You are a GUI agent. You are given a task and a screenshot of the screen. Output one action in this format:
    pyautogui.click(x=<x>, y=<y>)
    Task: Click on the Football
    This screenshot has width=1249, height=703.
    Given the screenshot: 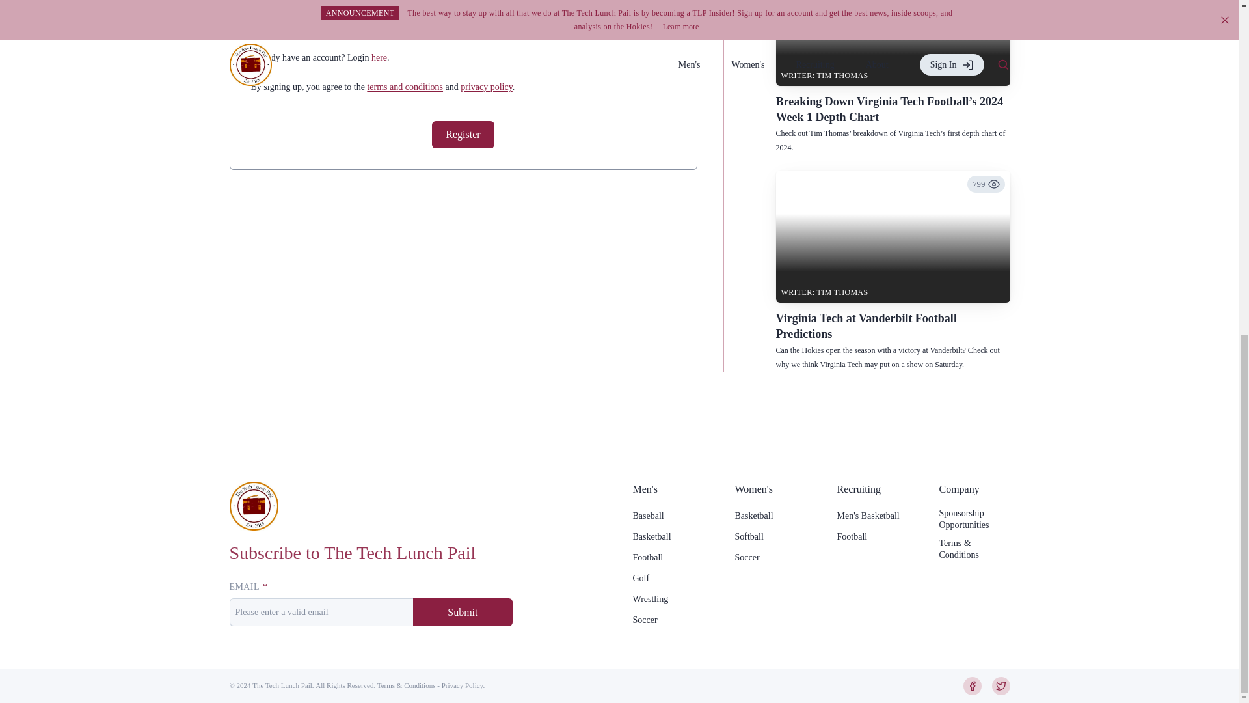 What is the action you would take?
    pyautogui.click(x=647, y=557)
    